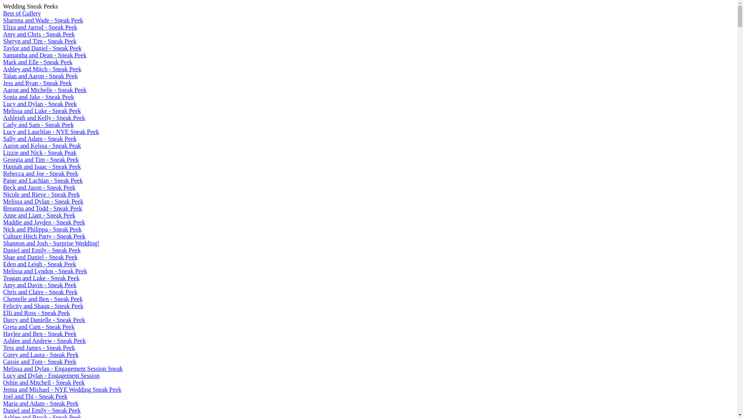 The height and width of the screenshot is (418, 743). I want to click on Hannah and Isaac - Sneak Peek, so click(42, 166).